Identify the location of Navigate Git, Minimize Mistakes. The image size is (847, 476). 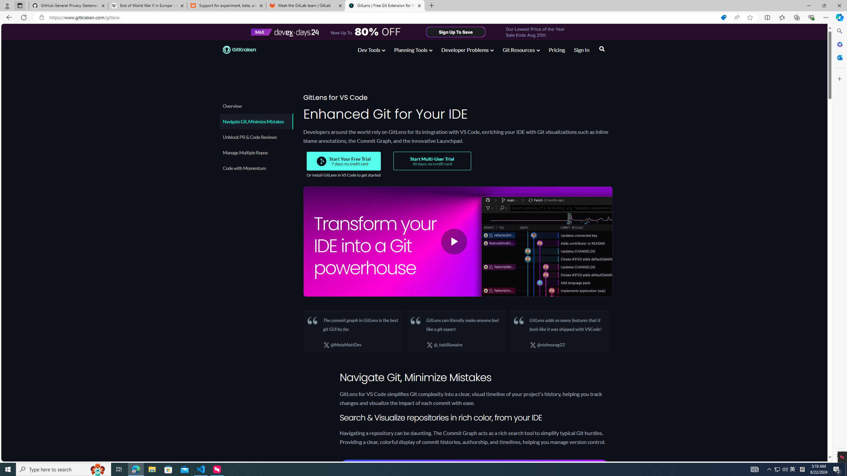
(255, 122).